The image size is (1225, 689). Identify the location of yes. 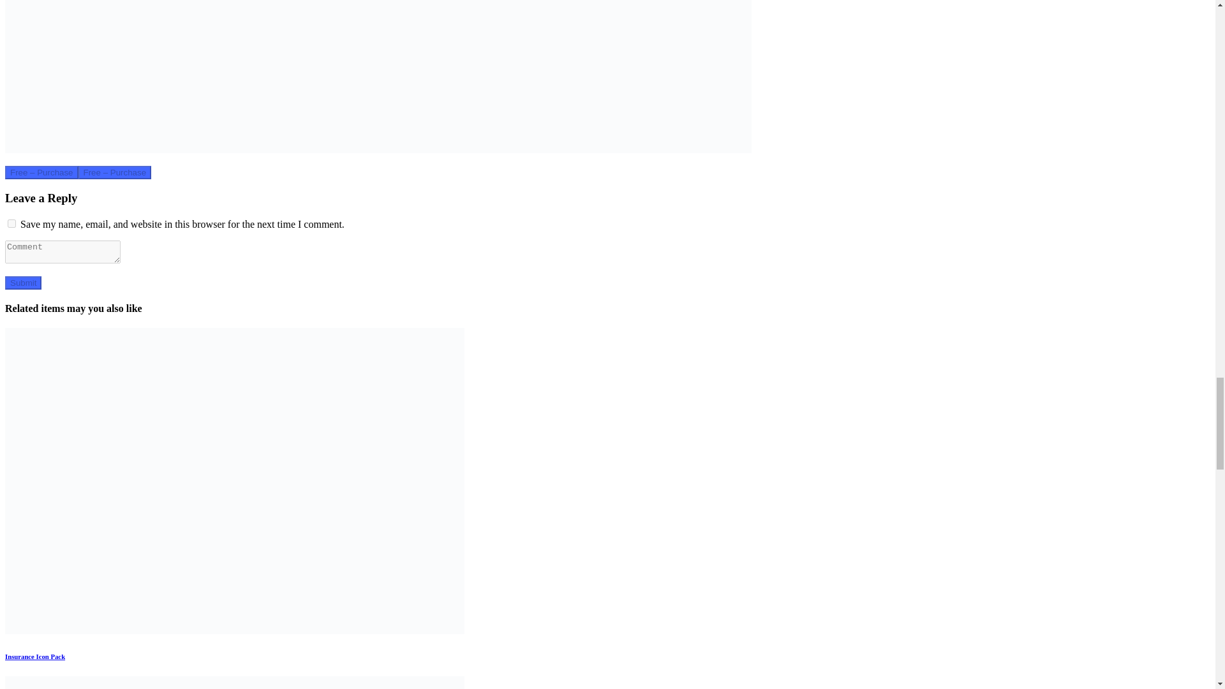
(11, 223).